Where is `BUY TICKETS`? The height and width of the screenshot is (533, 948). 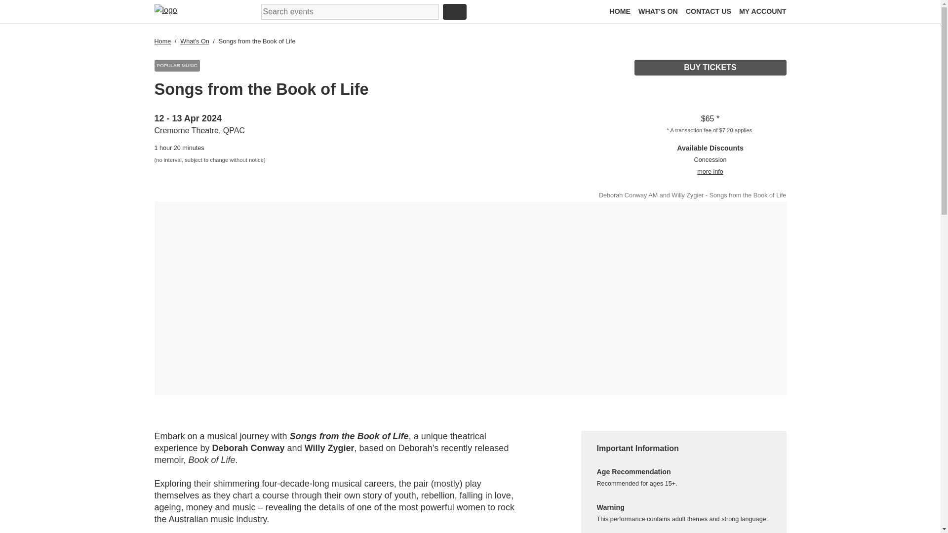 BUY TICKETS is located at coordinates (710, 67).